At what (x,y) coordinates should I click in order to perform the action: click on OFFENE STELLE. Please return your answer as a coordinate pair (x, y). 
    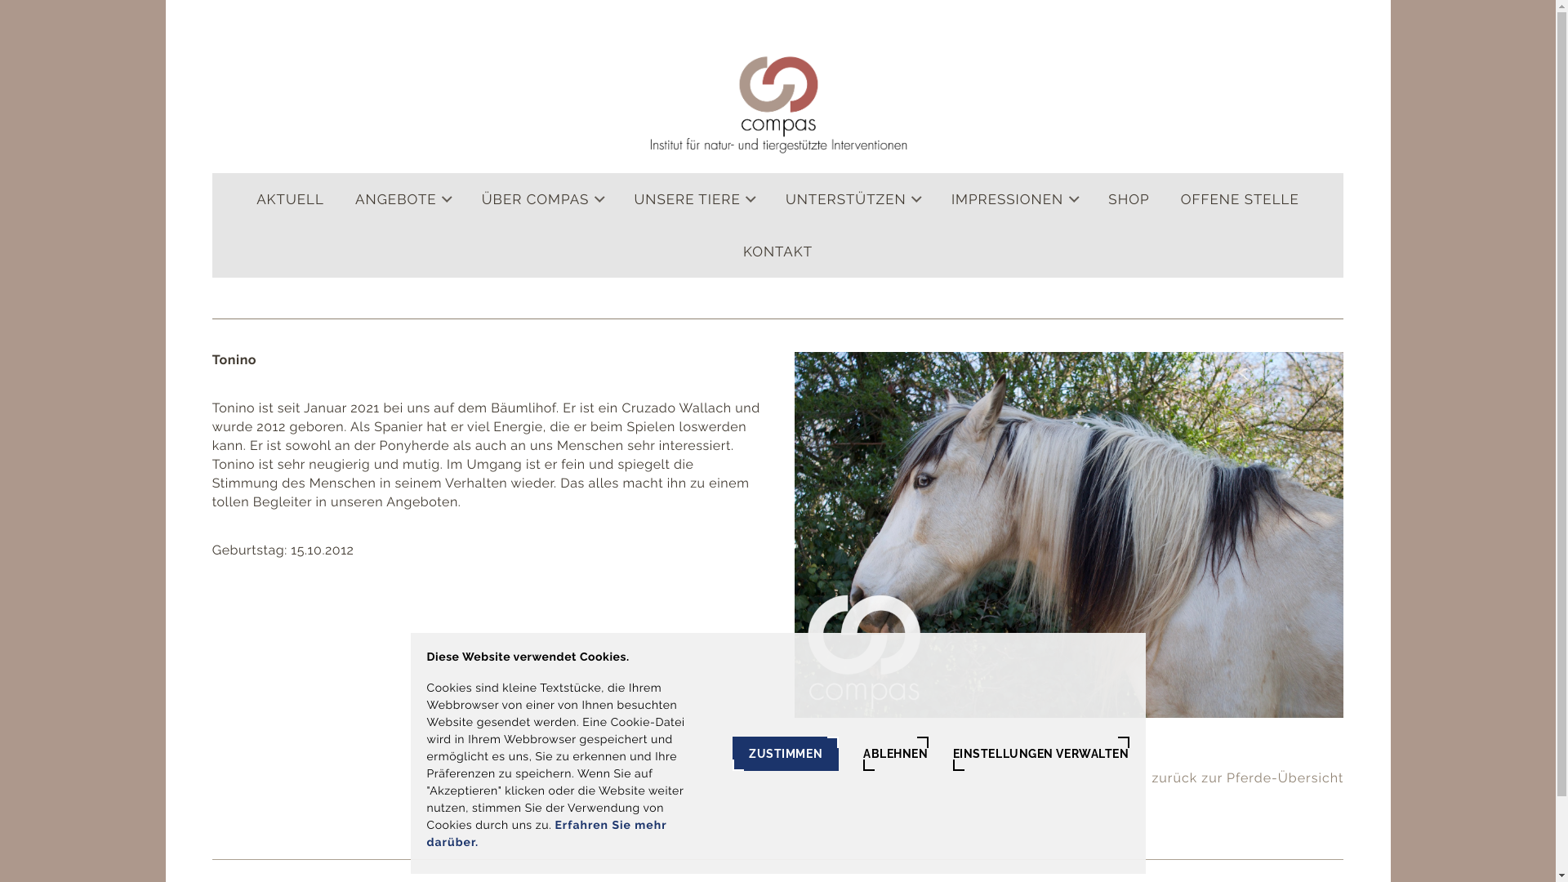
    Looking at the image, I should click on (1240, 199).